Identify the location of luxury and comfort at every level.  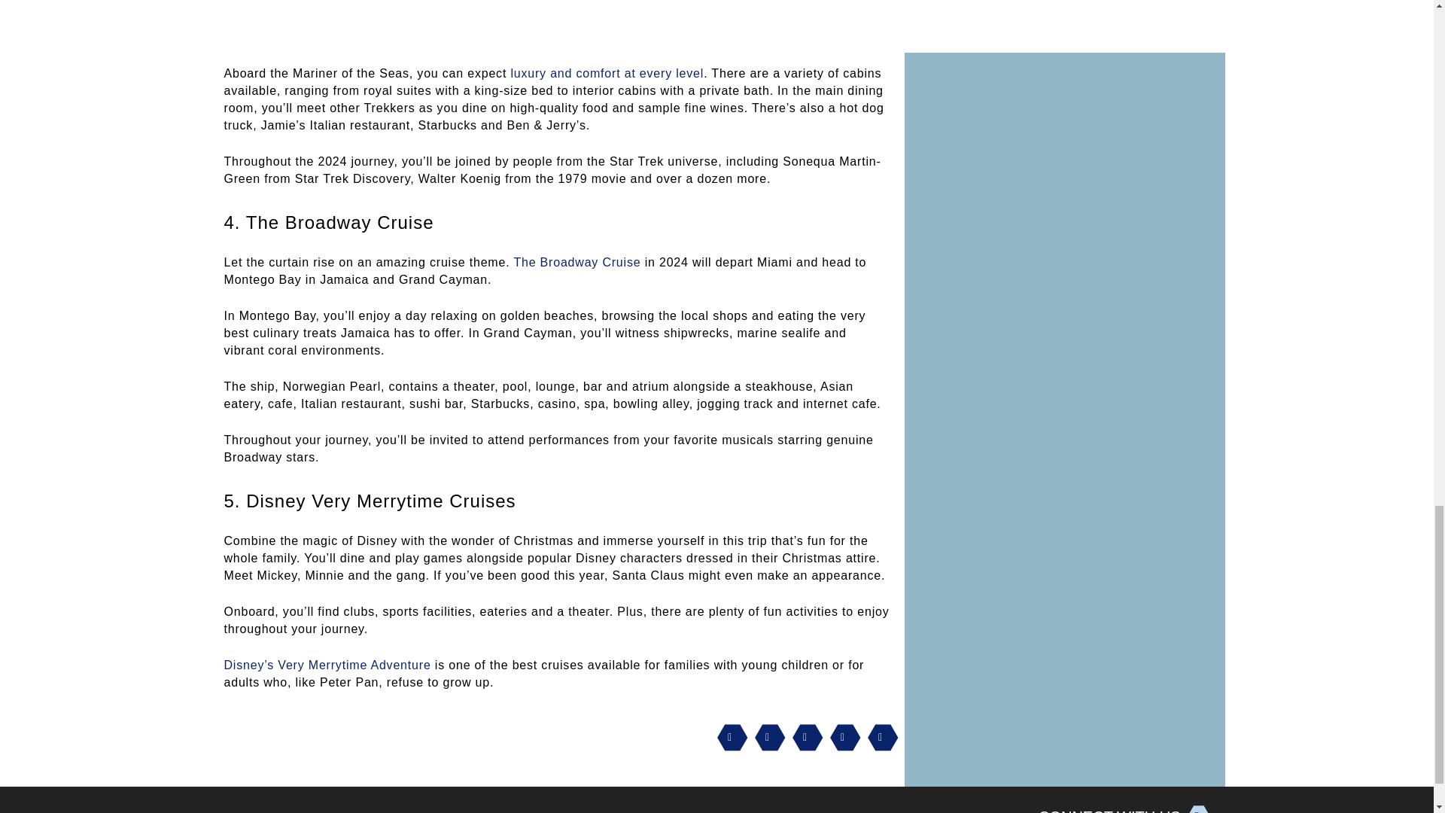
(607, 72).